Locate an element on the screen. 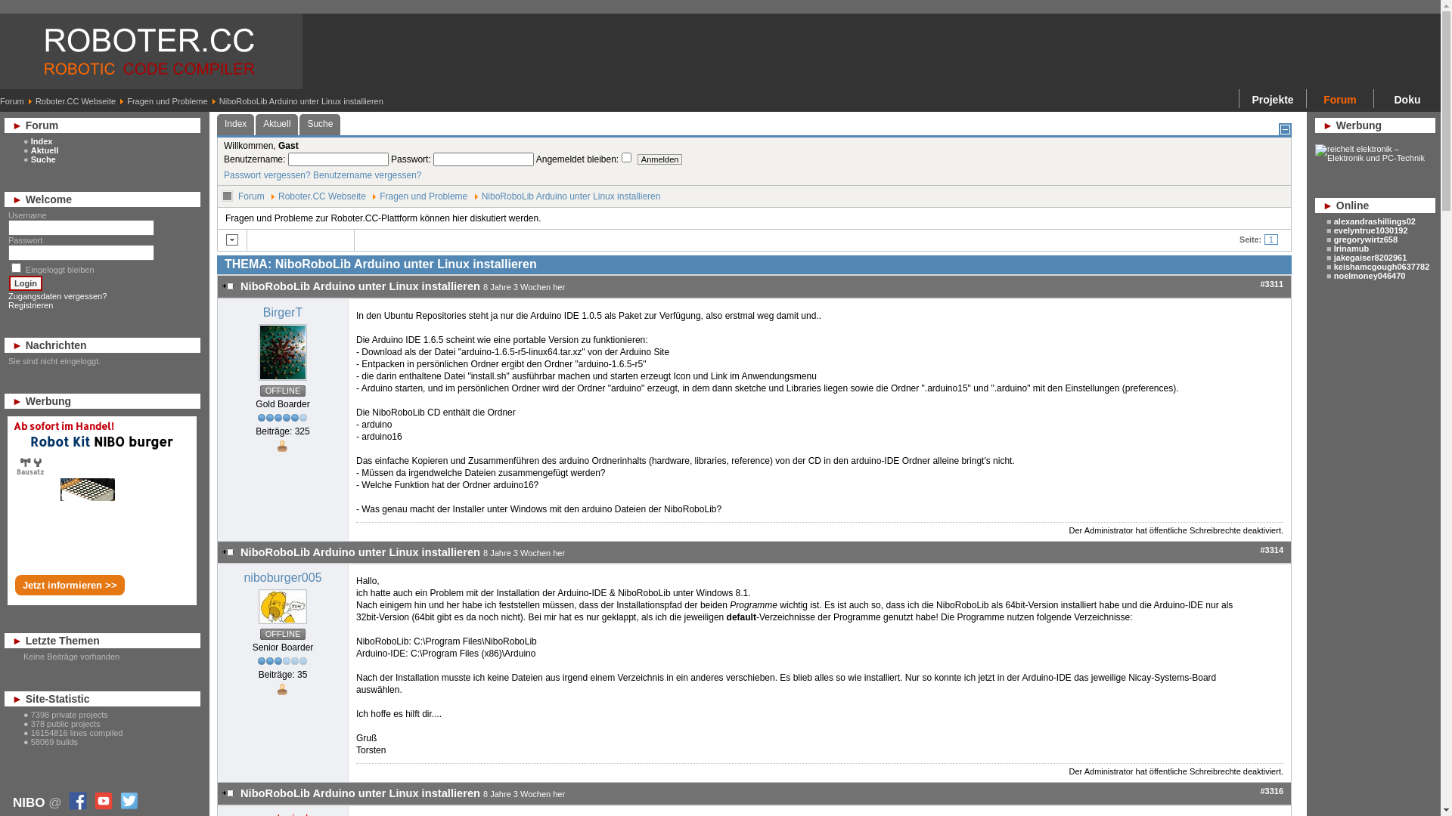 The height and width of the screenshot is (816, 1452). Fragen und Probleme is located at coordinates (167, 101).